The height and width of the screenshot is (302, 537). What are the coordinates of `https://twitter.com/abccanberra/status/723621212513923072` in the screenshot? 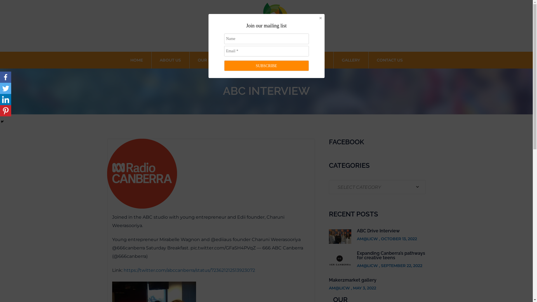 It's located at (189, 270).